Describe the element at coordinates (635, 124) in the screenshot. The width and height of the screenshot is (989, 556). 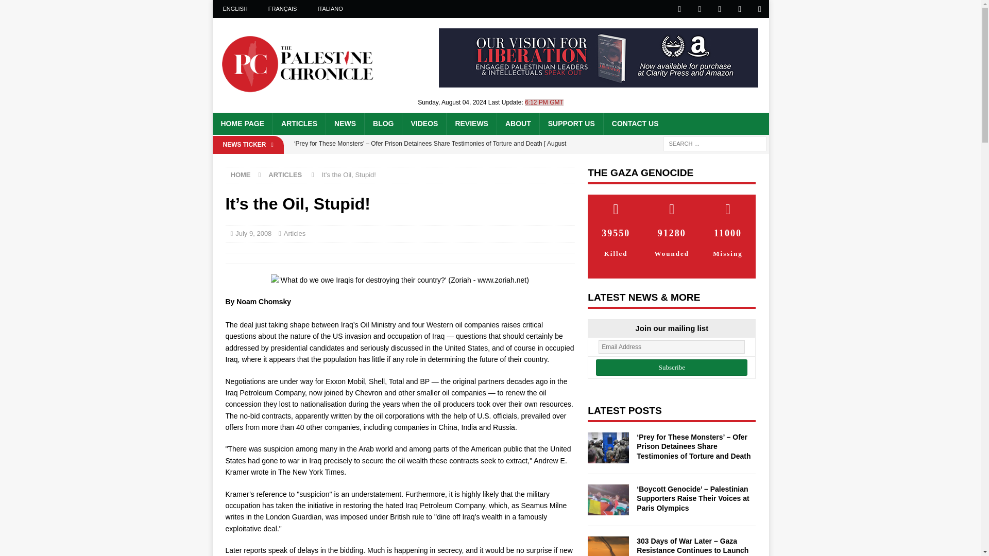
I see `CONTACT US` at that location.